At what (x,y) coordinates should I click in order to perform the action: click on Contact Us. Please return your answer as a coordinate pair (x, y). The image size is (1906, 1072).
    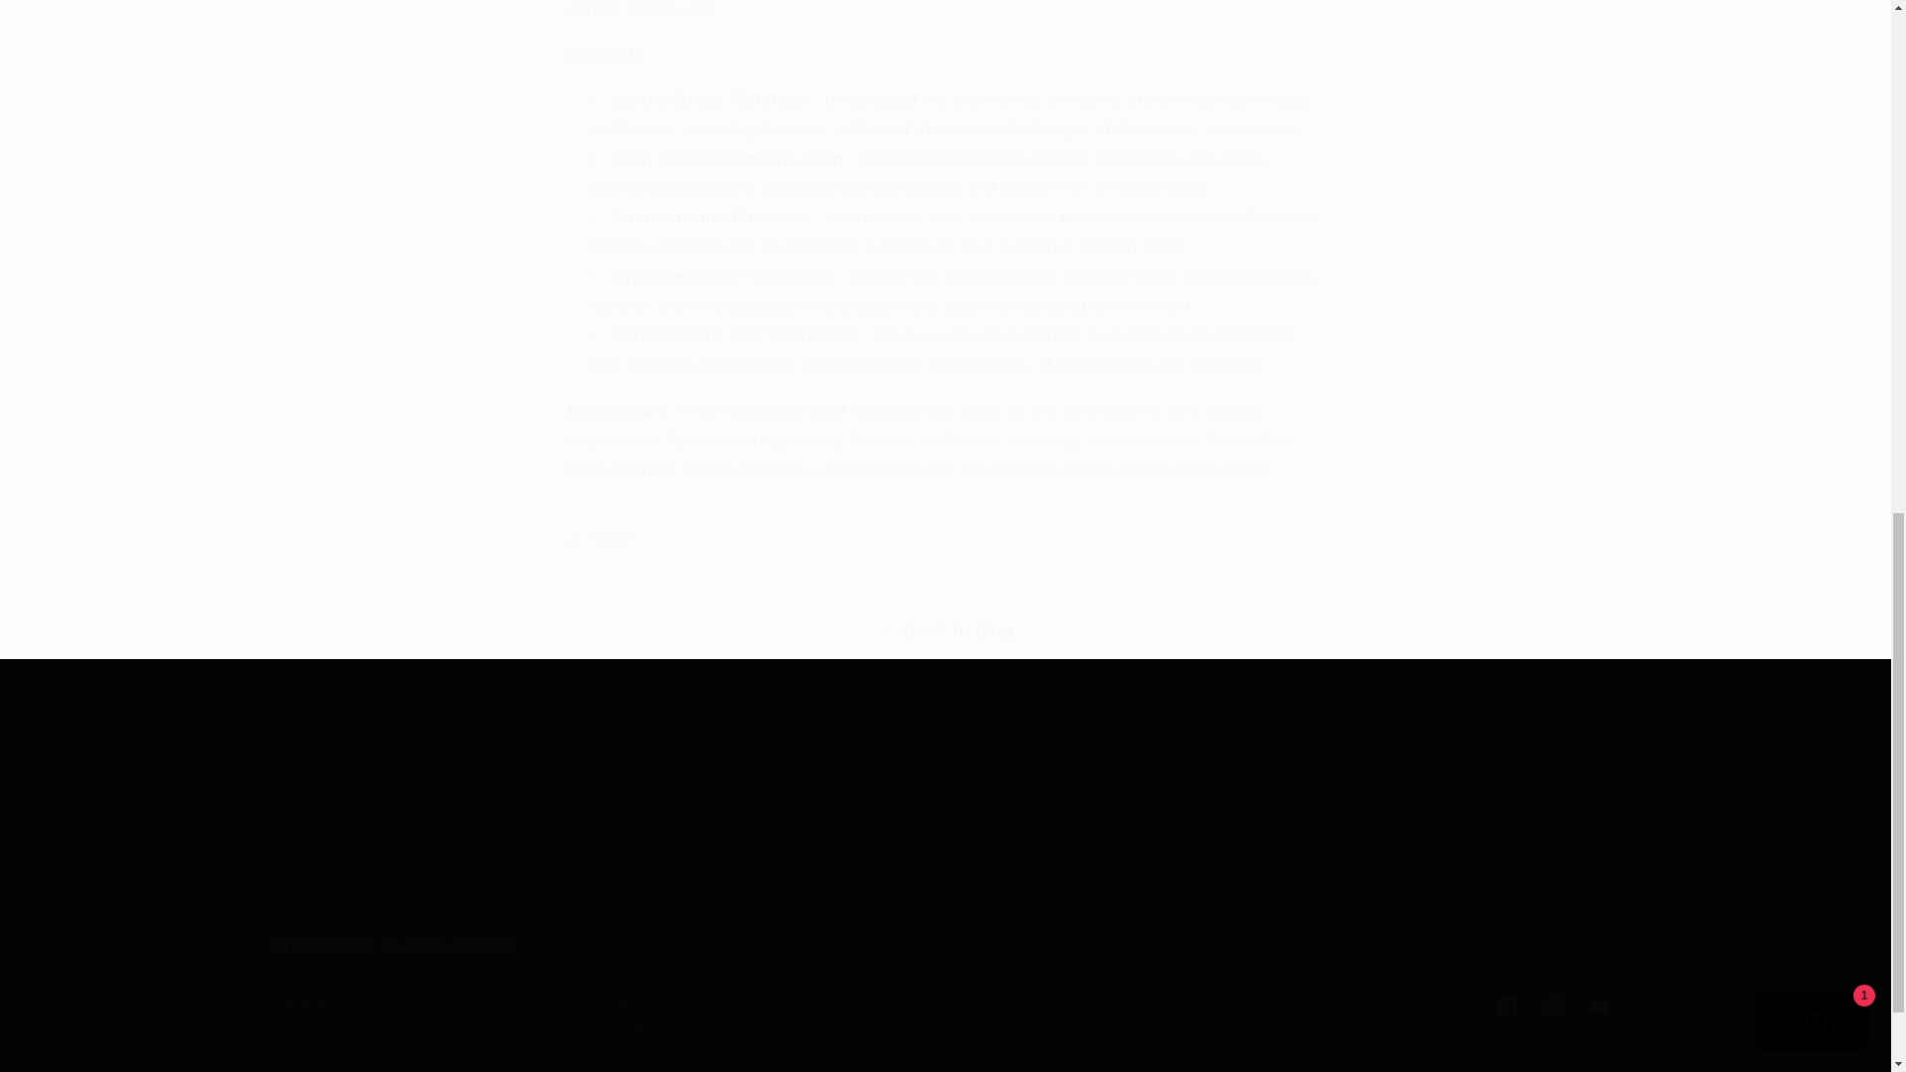
    Looking at the image, I should click on (944, 538).